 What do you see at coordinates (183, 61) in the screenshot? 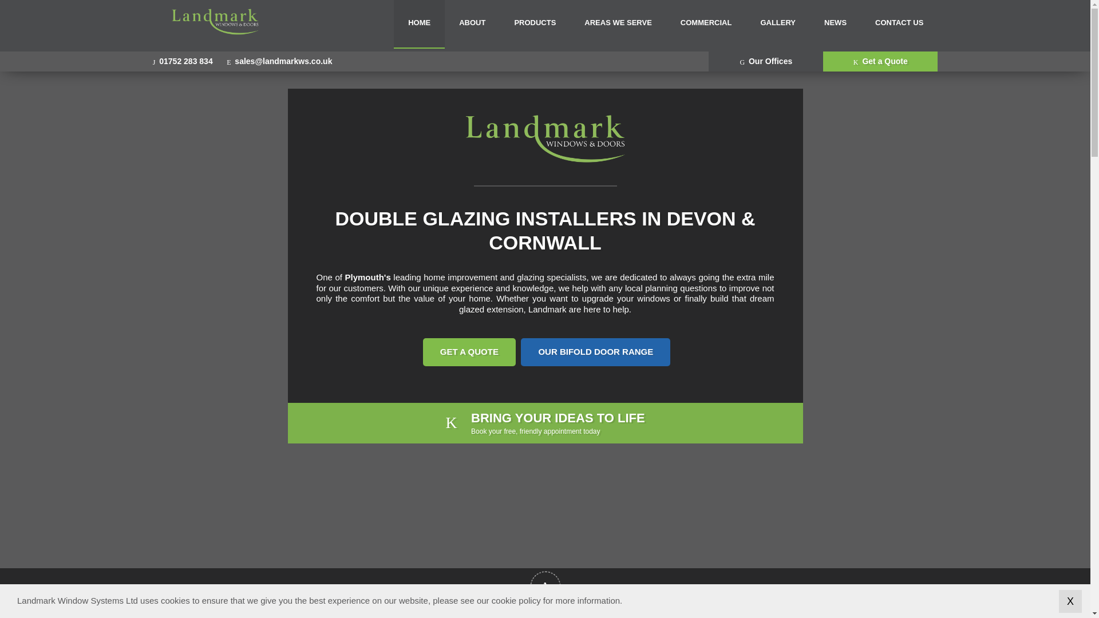
I see `Call us today` at bounding box center [183, 61].